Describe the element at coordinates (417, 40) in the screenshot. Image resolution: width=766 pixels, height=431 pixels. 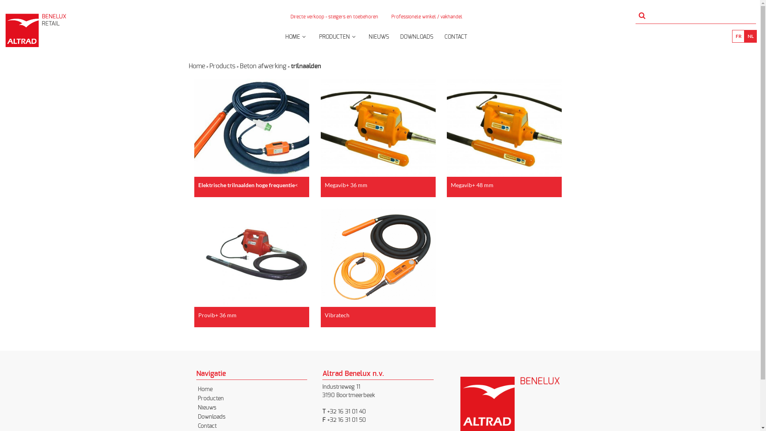
I see `DOWNLOADS` at that location.